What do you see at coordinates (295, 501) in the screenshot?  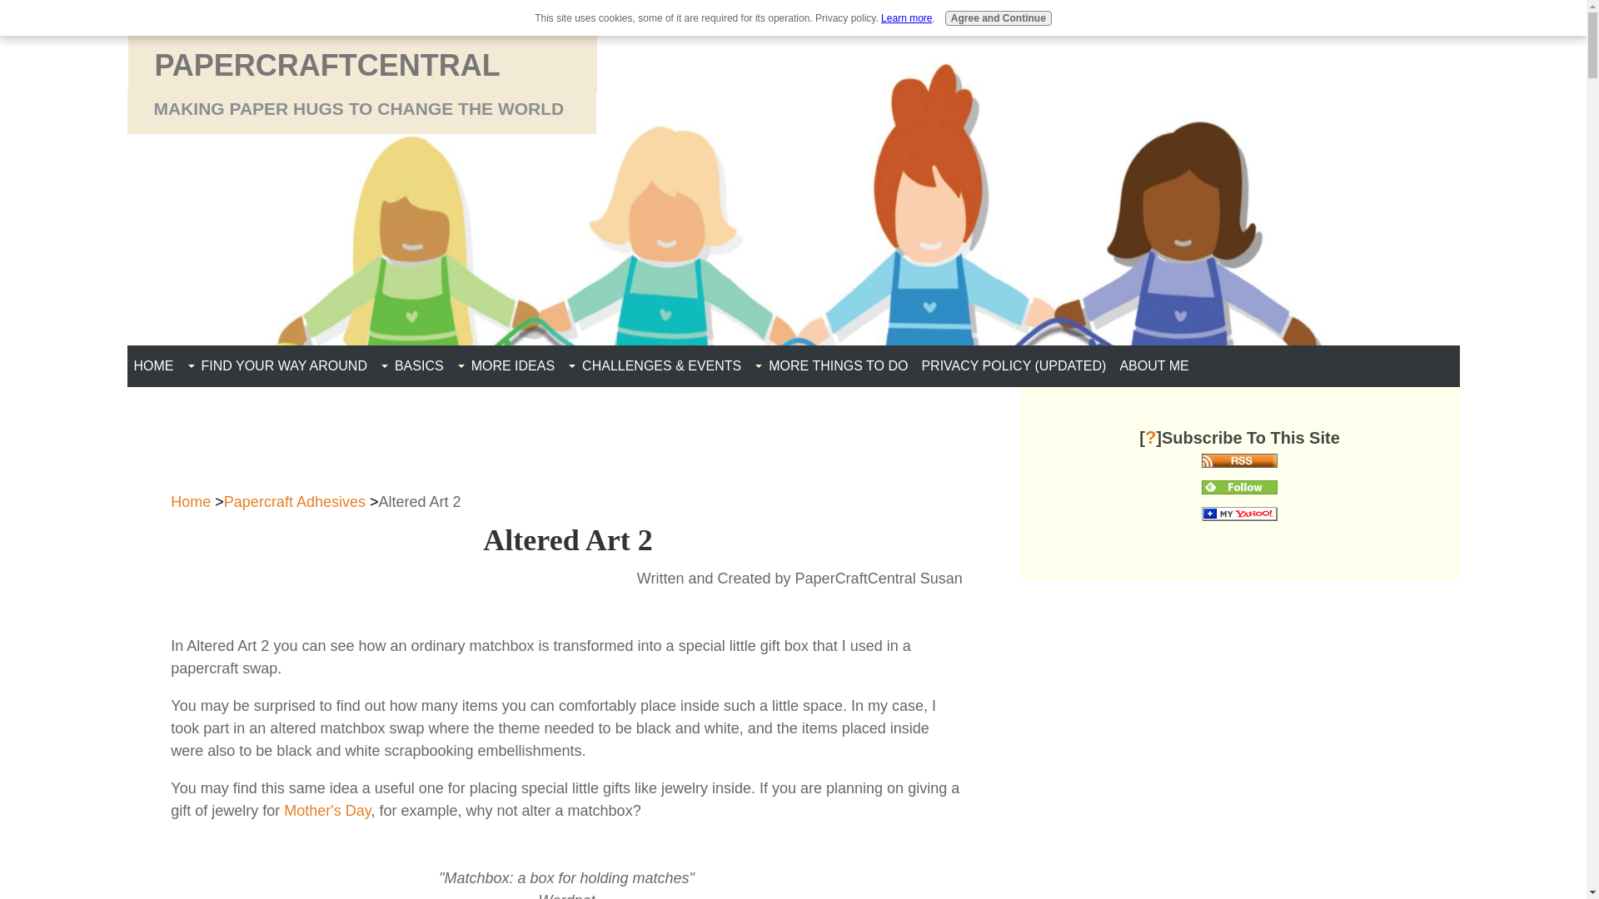 I see `Papercraft Adhesives` at bounding box center [295, 501].